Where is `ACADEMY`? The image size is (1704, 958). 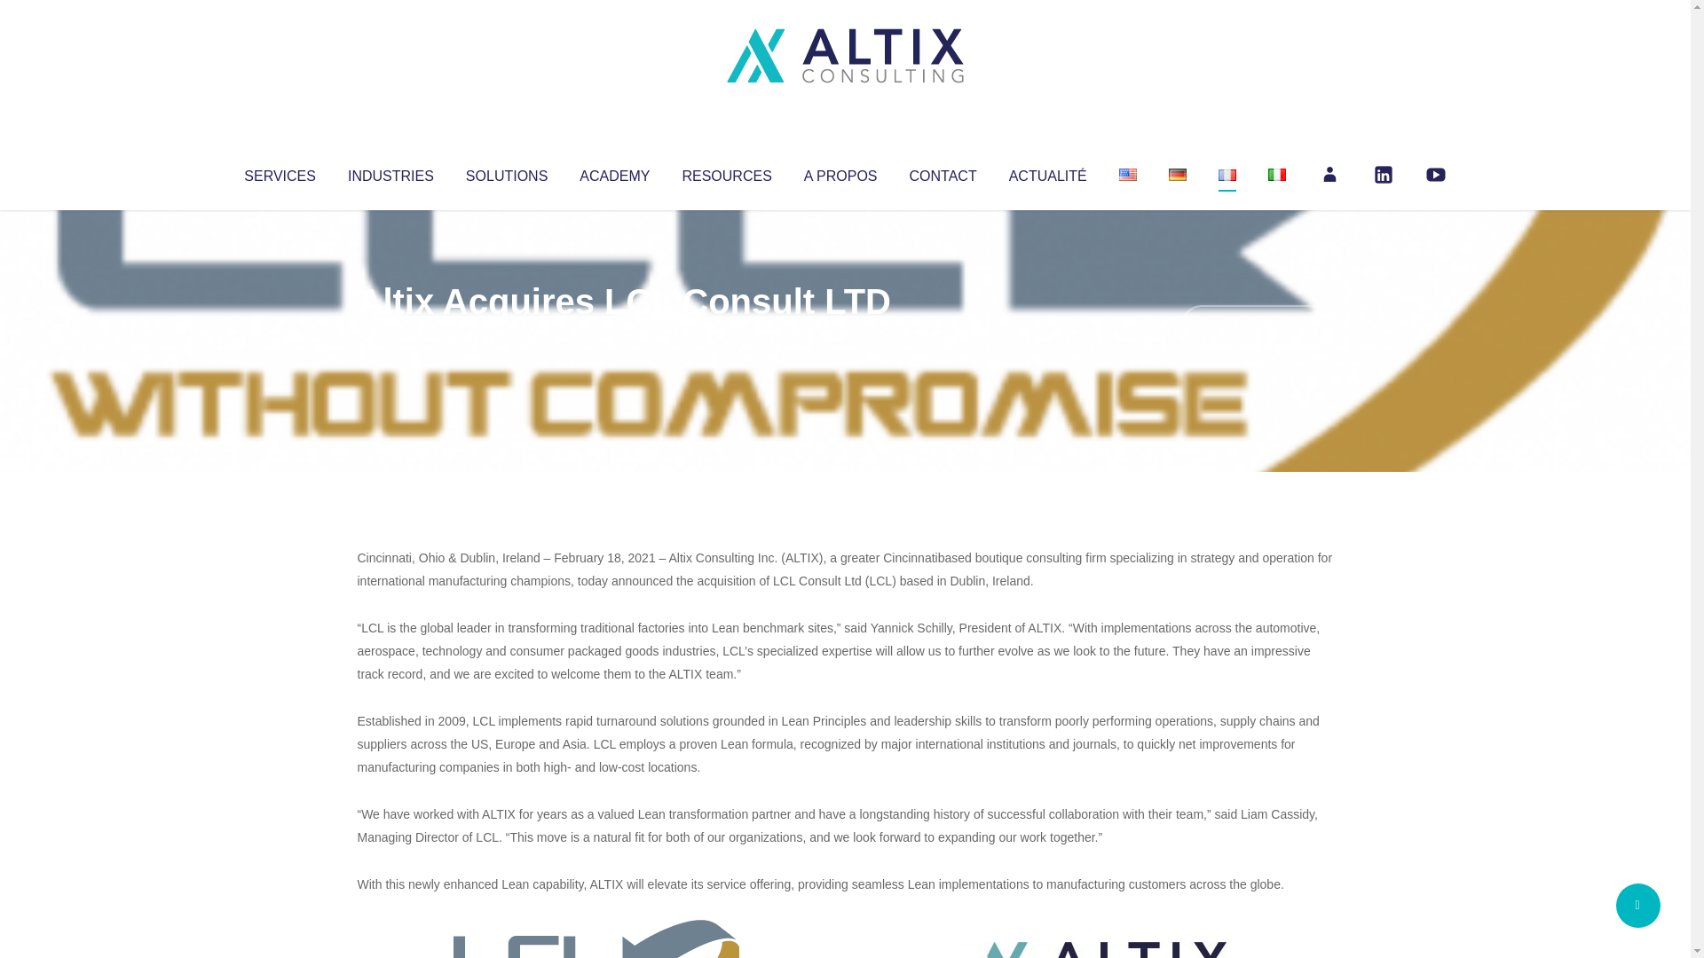
ACADEMY is located at coordinates (614, 172).